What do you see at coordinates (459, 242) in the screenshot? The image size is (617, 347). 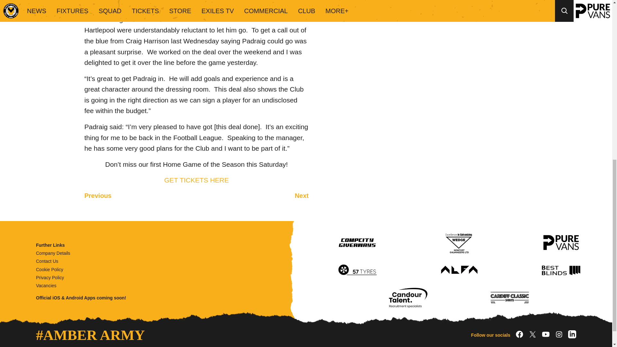 I see `Newport Galvanizers` at bounding box center [459, 242].